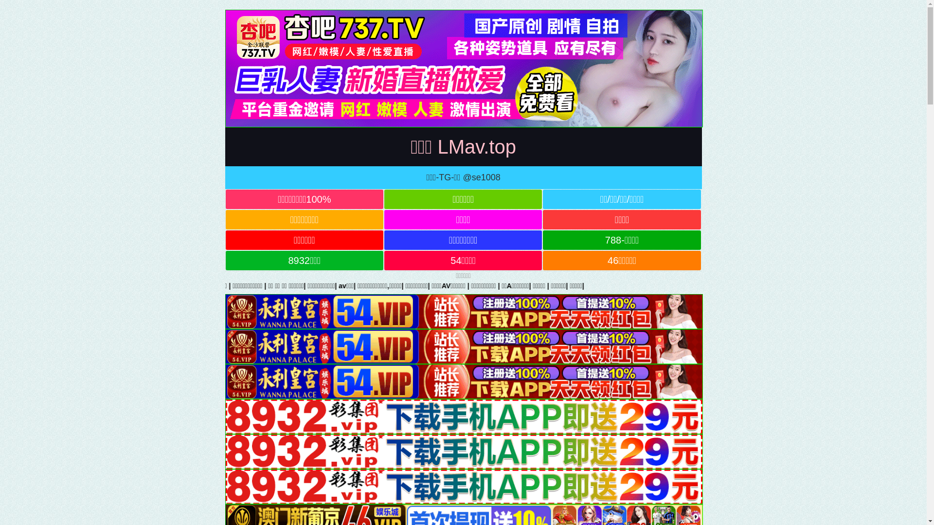  What do you see at coordinates (791, 286) in the screenshot?
I see `|` at bounding box center [791, 286].